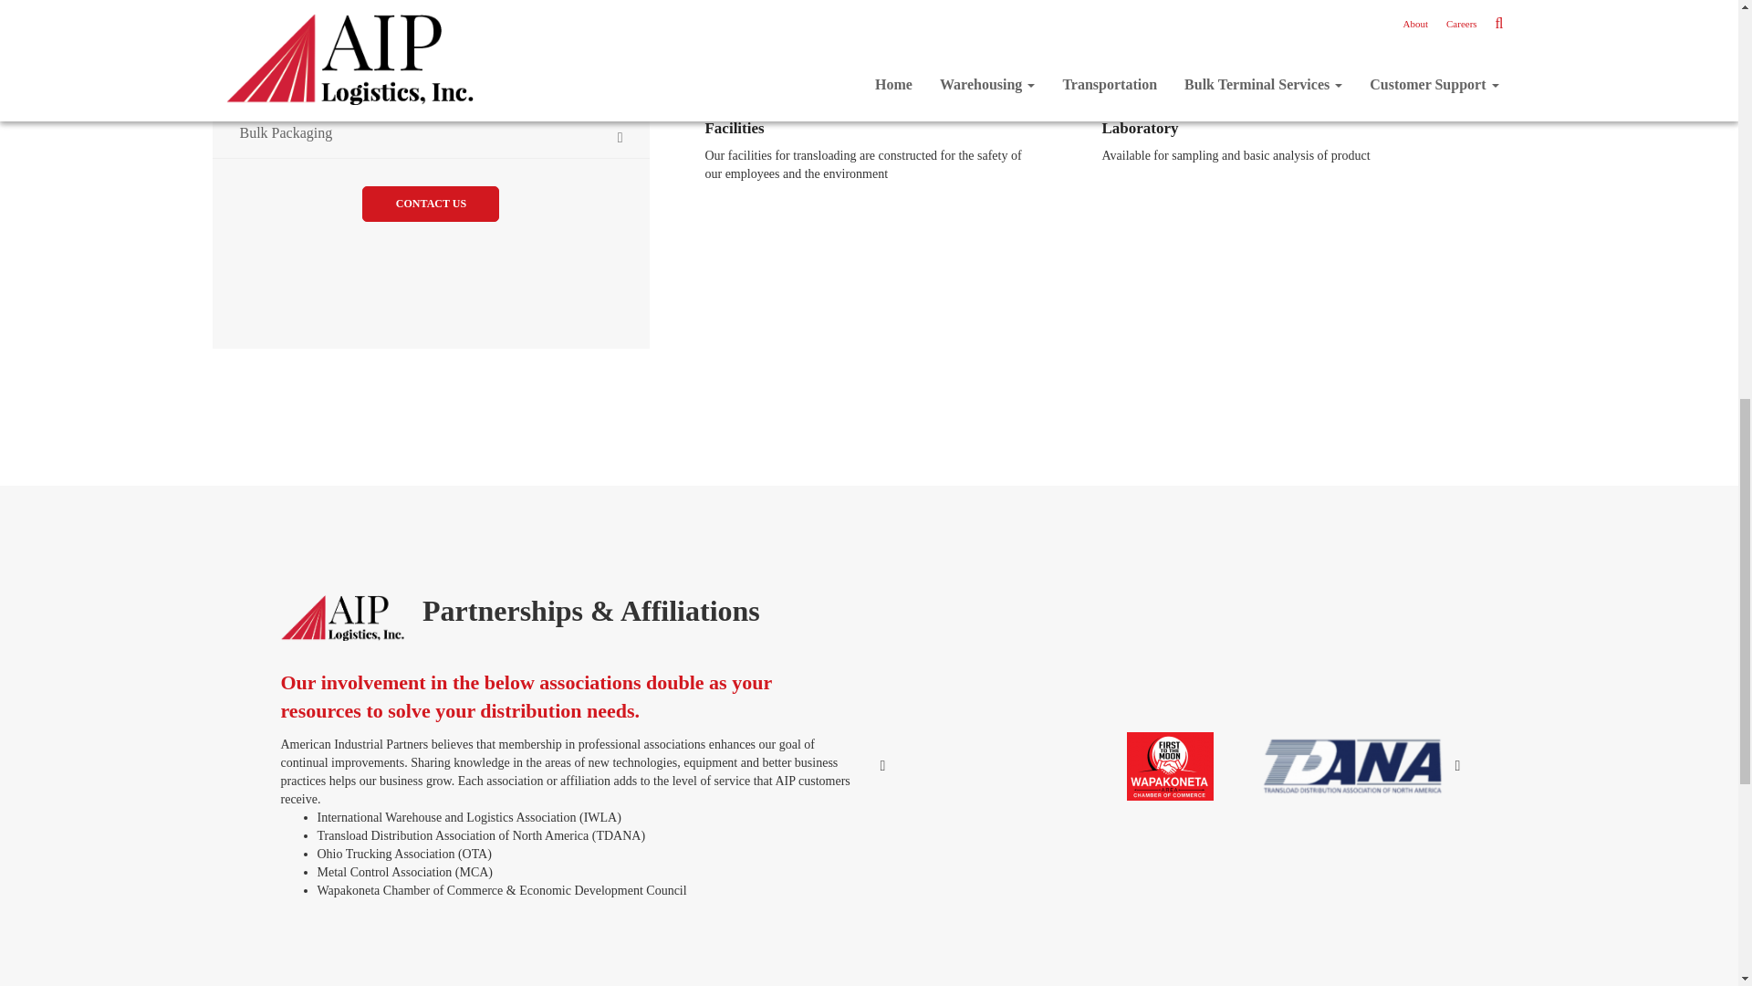 Image resolution: width=1752 pixels, height=986 pixels. What do you see at coordinates (431, 5) in the screenshot?
I see `Transloading` at bounding box center [431, 5].